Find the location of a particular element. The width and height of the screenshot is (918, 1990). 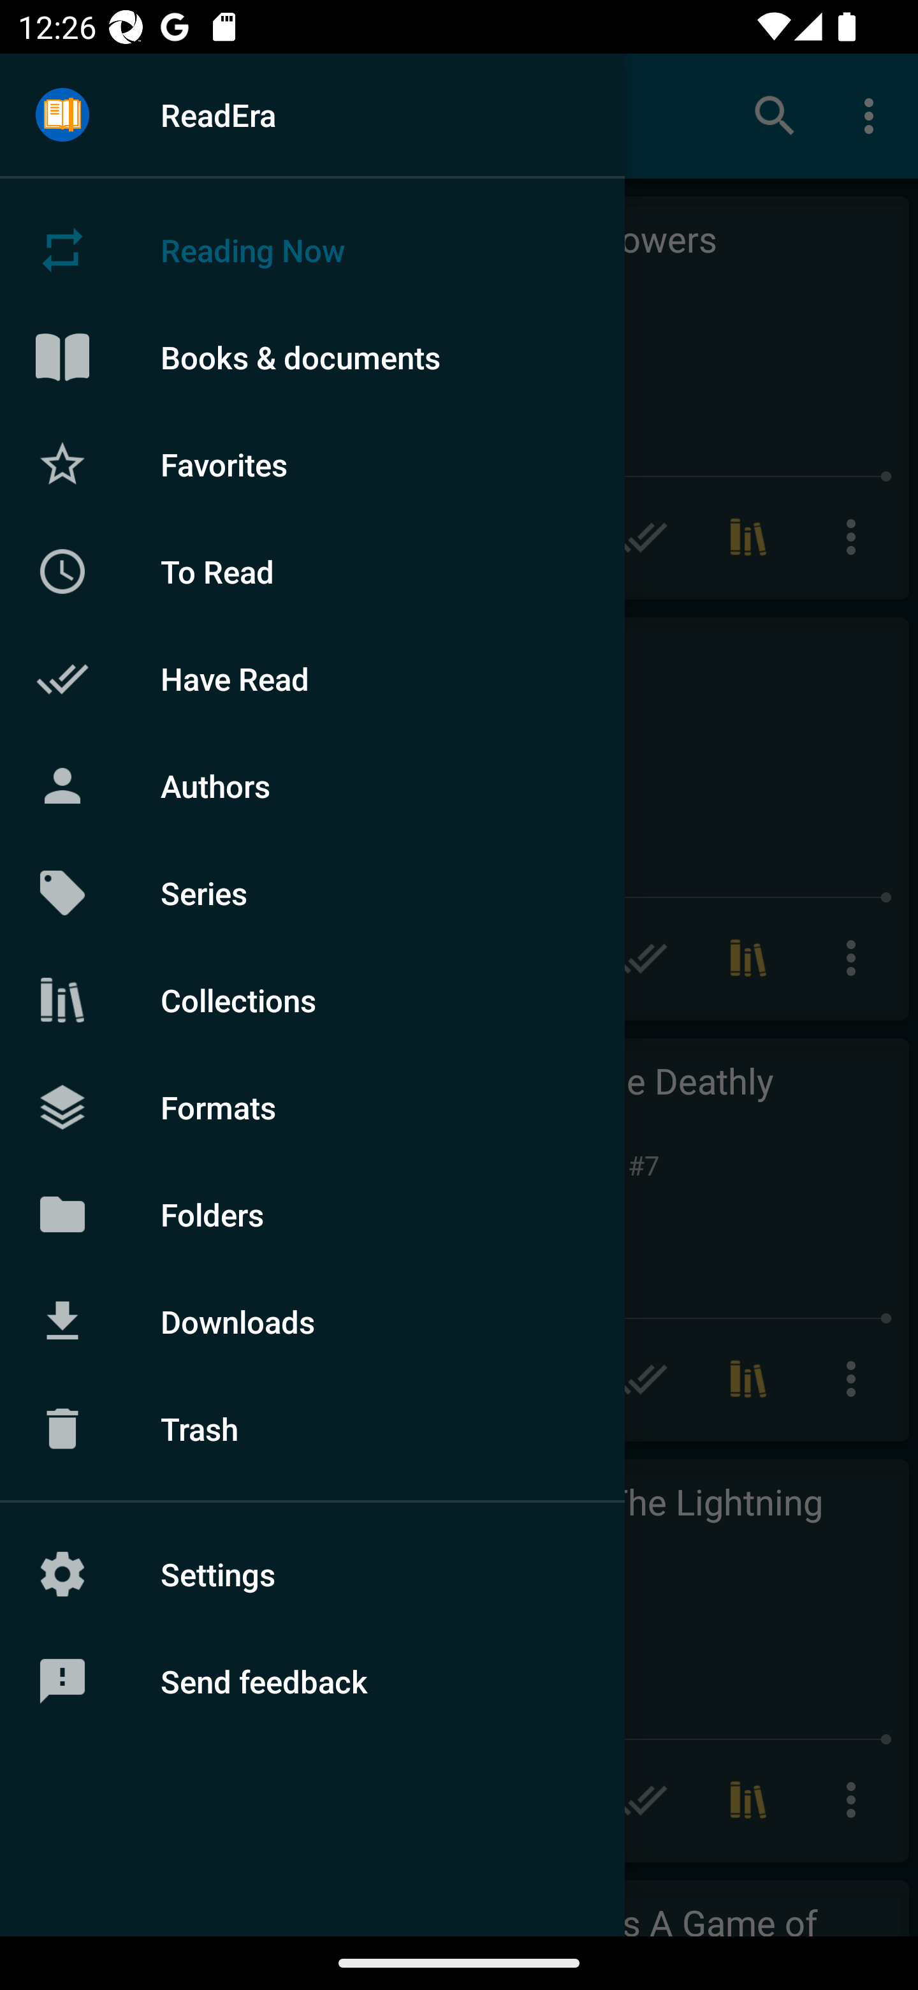

Folders is located at coordinates (312, 1213).